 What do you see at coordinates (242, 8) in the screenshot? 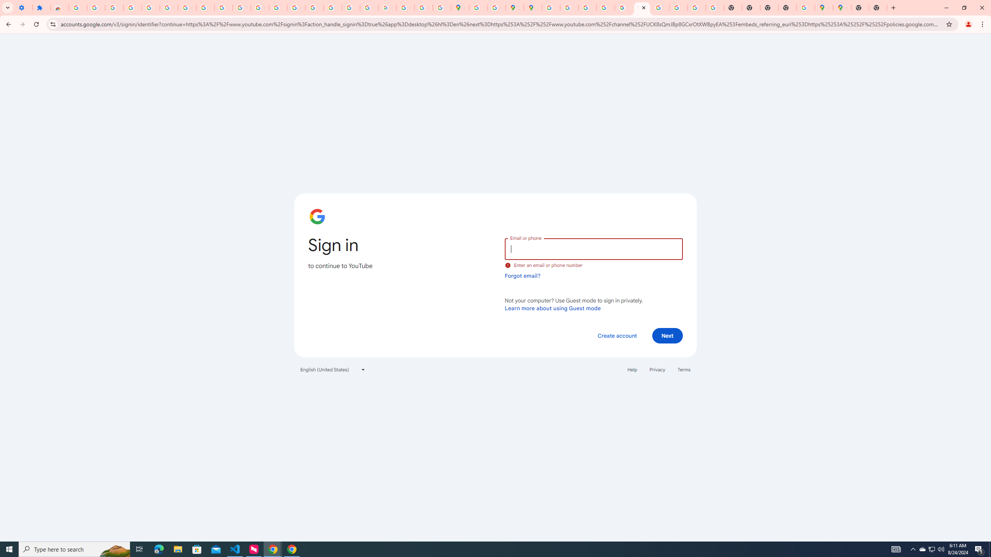
I see `YouTube` at bounding box center [242, 8].